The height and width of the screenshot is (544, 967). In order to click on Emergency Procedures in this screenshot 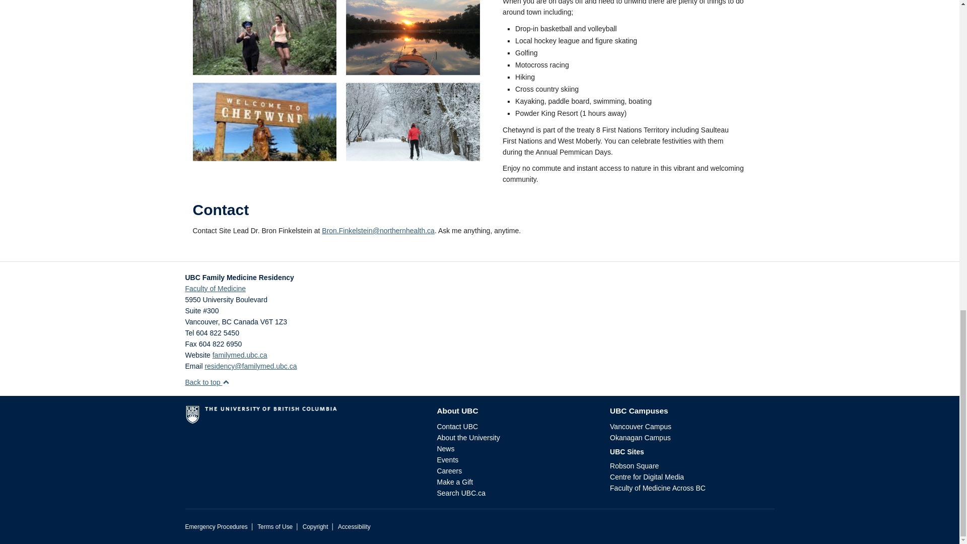, I will do `click(217, 527)`.